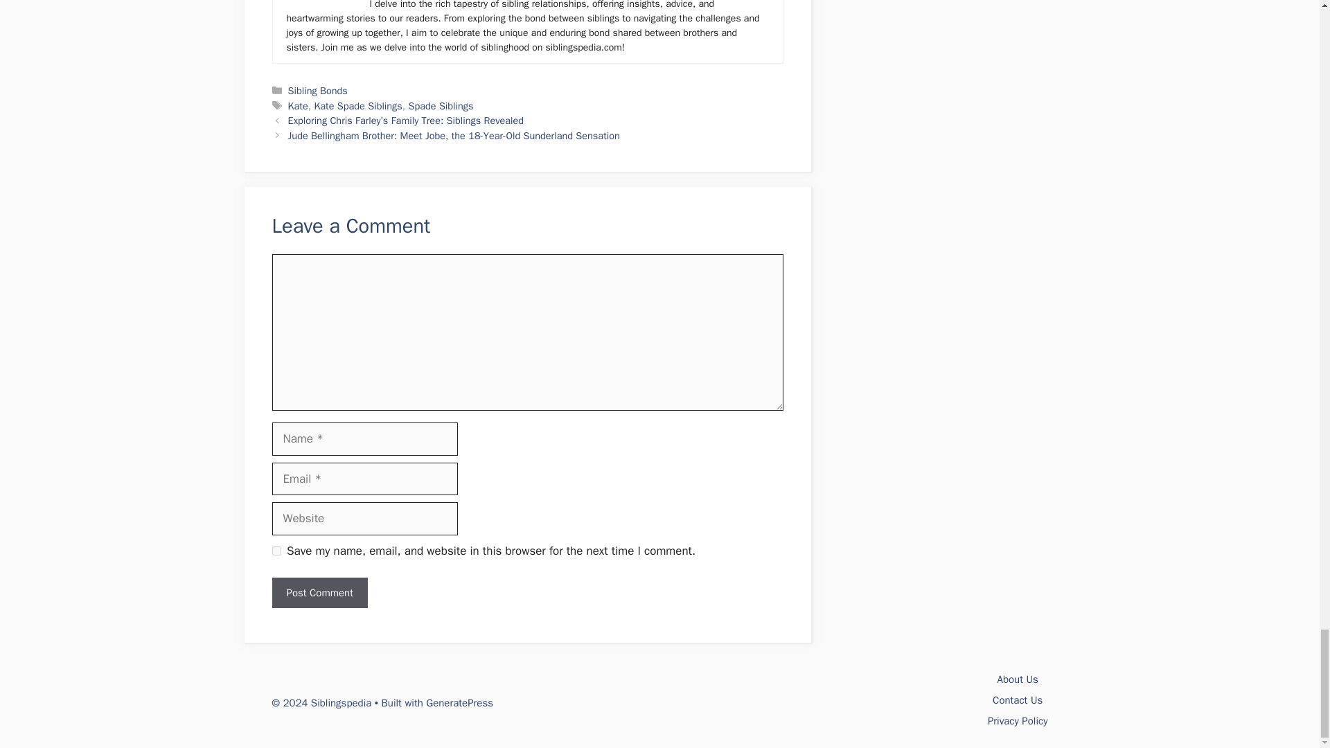 This screenshot has width=1330, height=748. What do you see at coordinates (276, 551) in the screenshot?
I see `yes` at bounding box center [276, 551].